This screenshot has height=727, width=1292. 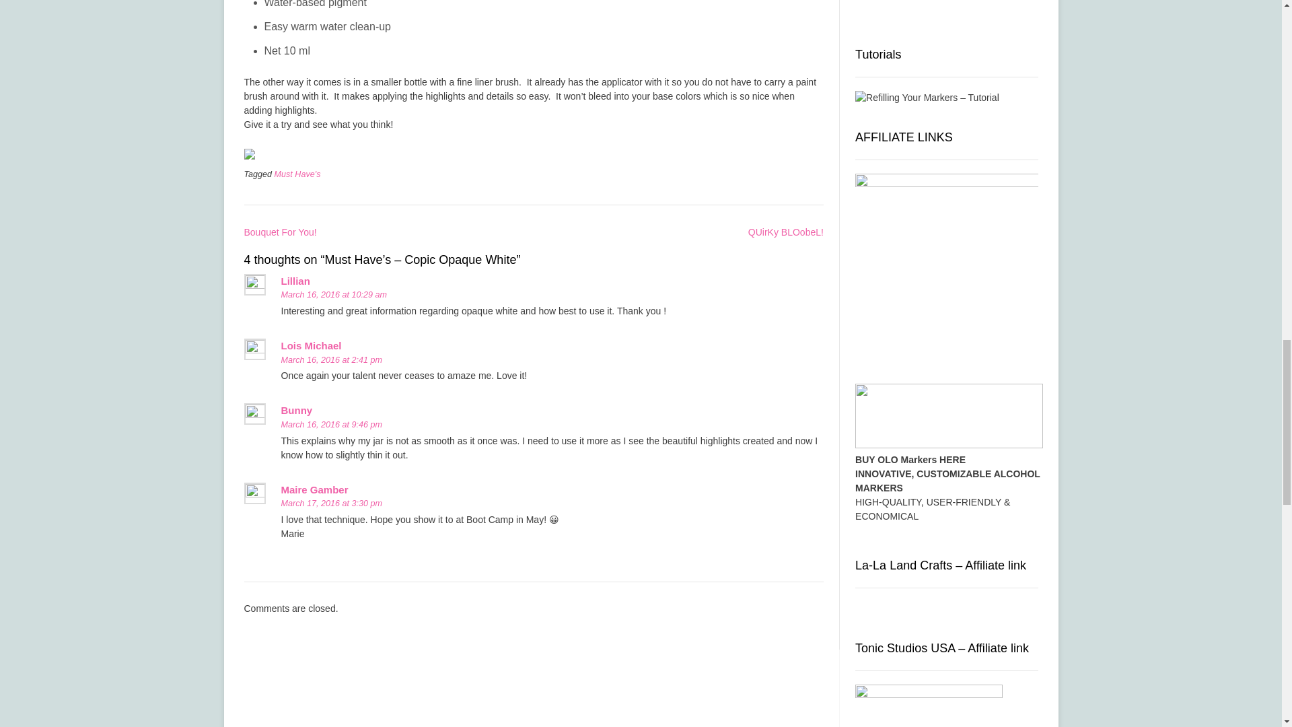 What do you see at coordinates (334, 294) in the screenshot?
I see `March 16, 2016 at 10:29 am` at bounding box center [334, 294].